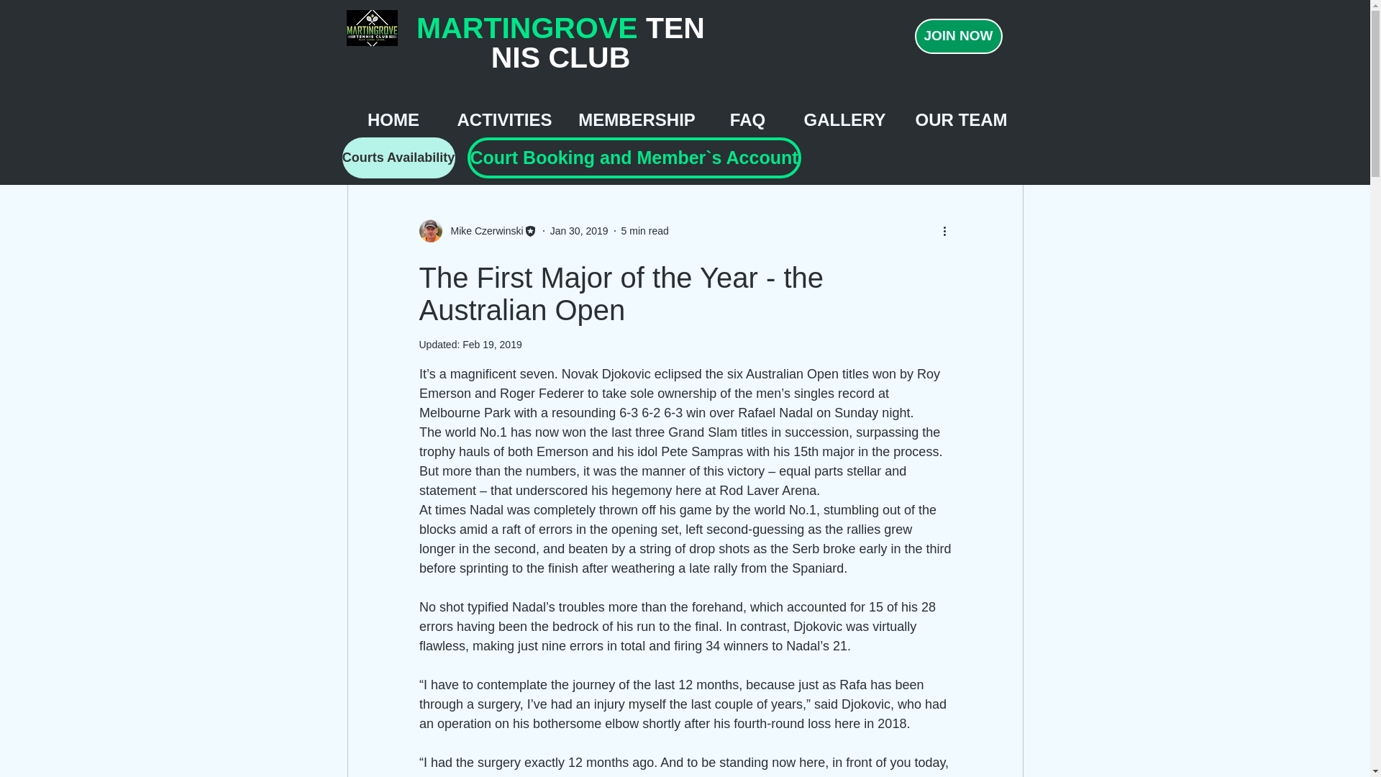 This screenshot has width=1381, height=777. I want to click on HOME, so click(393, 118).